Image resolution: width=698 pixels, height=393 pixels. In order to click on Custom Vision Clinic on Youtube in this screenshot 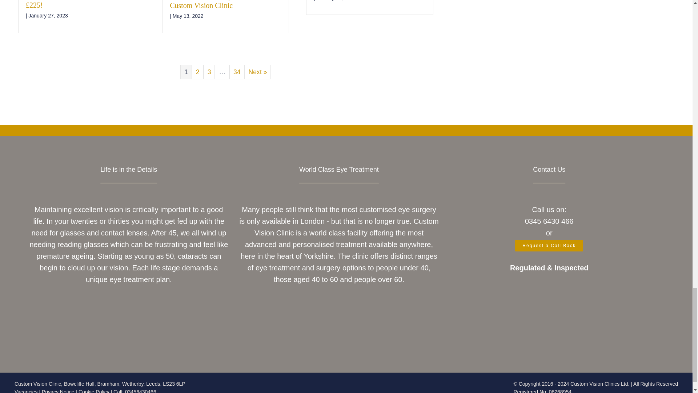, I will do `click(346, 305)`.